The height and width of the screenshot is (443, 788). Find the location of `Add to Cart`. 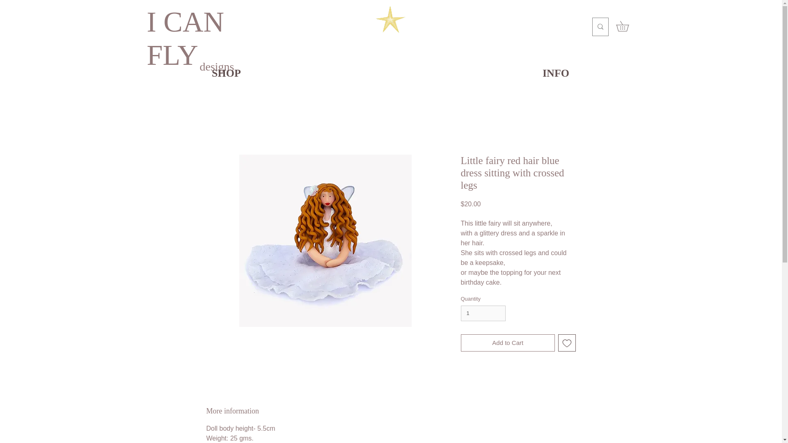

Add to Cart is located at coordinates (507, 343).